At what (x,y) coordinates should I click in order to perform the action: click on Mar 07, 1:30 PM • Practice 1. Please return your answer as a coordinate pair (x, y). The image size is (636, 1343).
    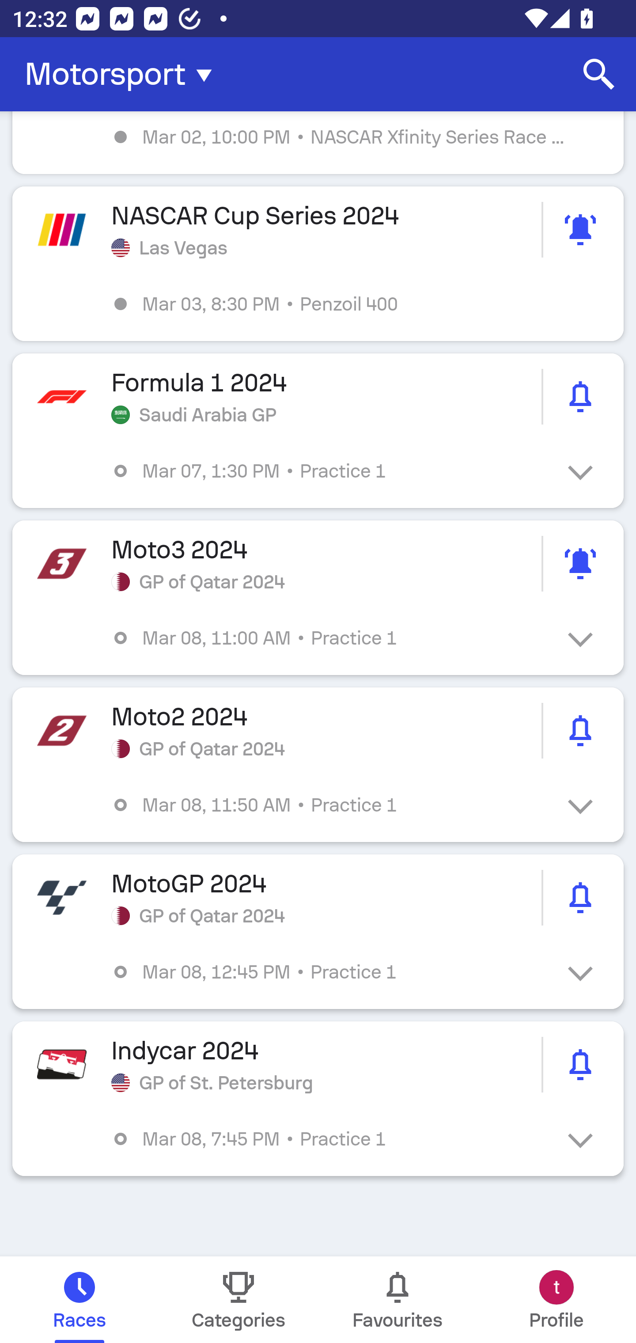
    Looking at the image, I should click on (330, 470).